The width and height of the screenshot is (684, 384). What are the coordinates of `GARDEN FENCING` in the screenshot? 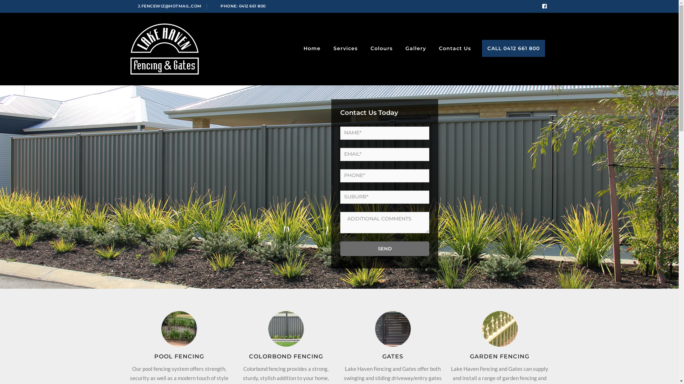 It's located at (499, 356).